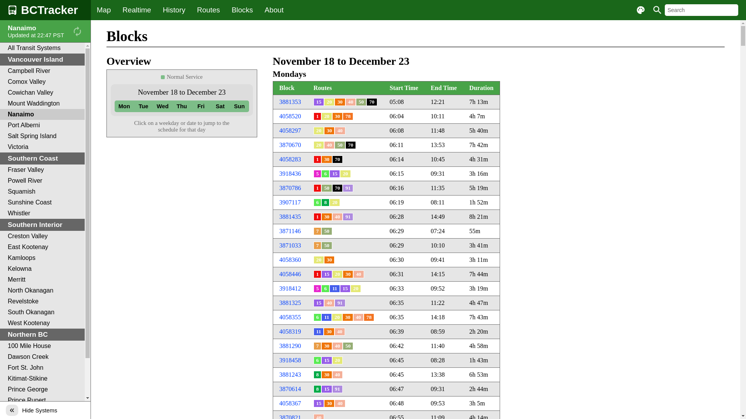  I want to click on 20, so click(335, 203).